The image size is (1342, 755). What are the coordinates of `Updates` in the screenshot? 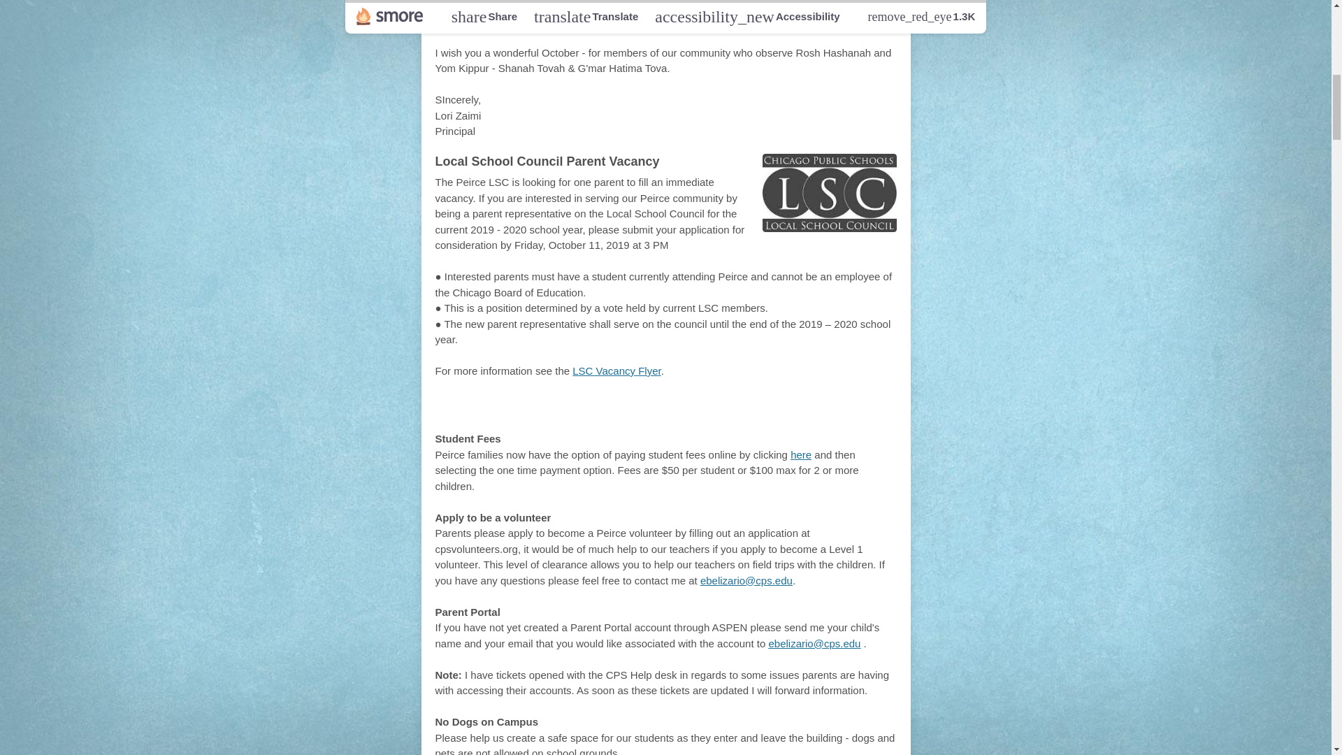 It's located at (695, 410).